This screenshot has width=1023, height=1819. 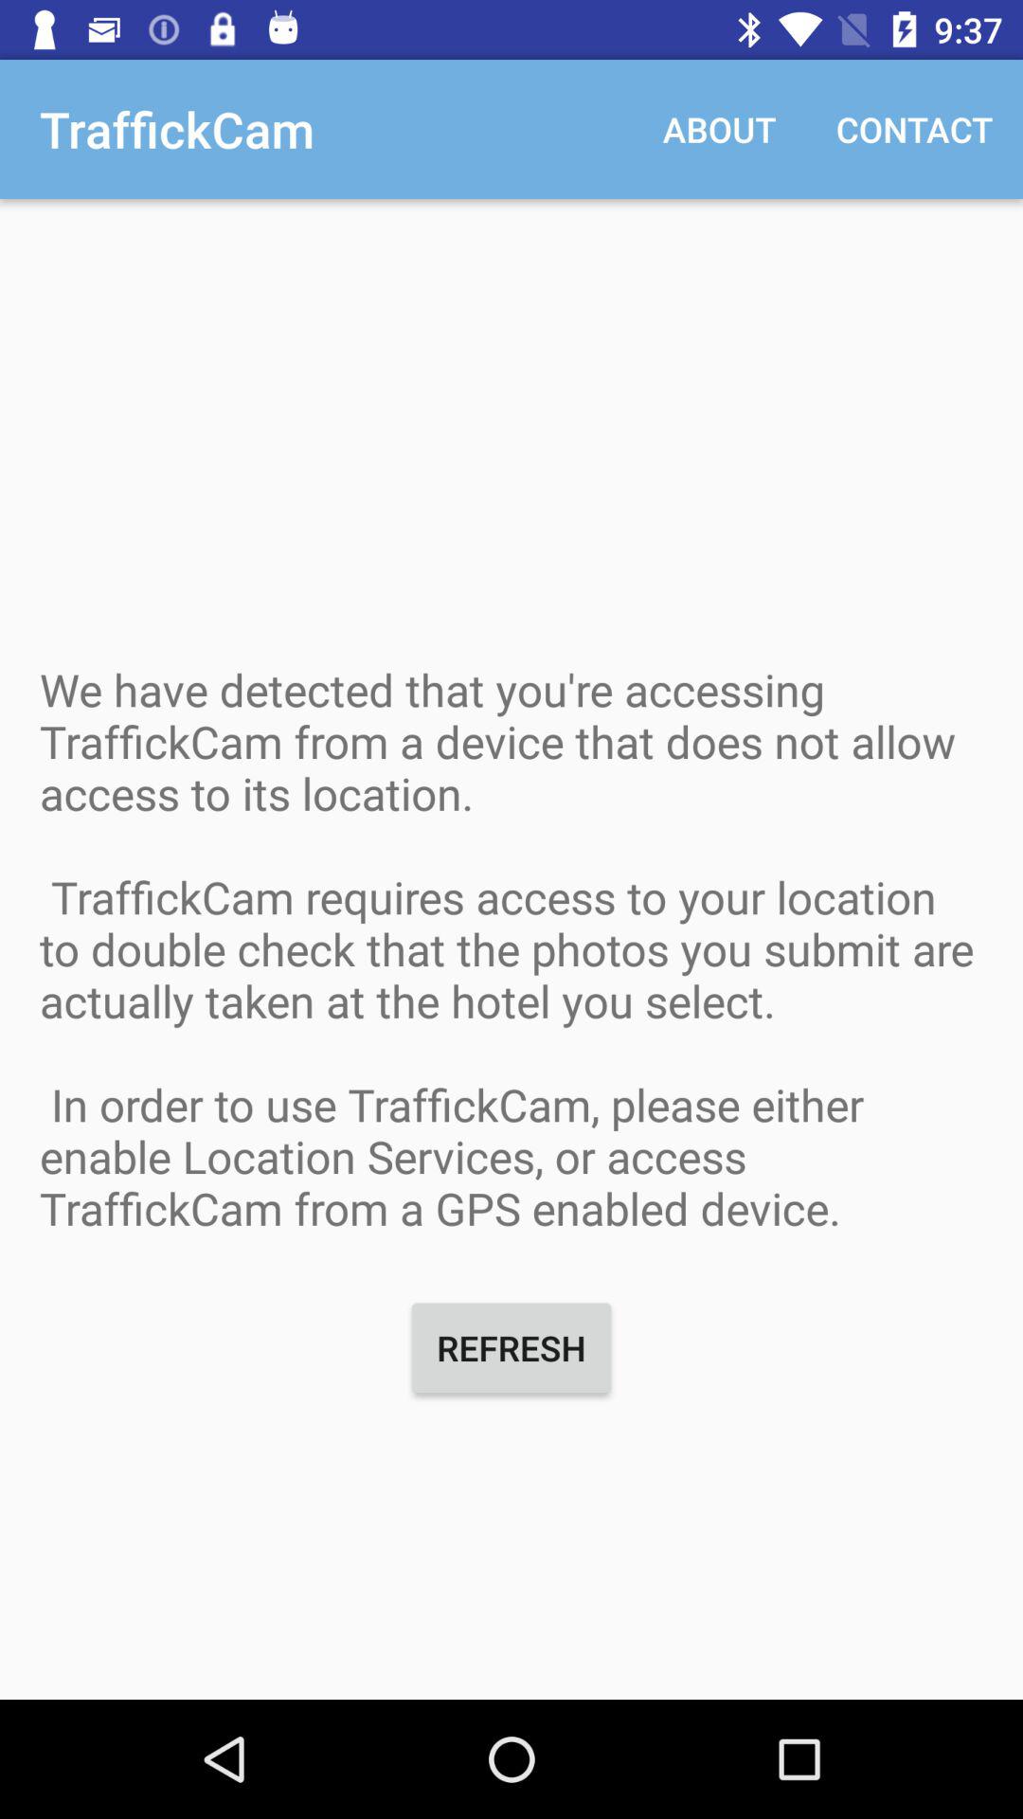 What do you see at coordinates (720, 129) in the screenshot?
I see `turn on the app next to traffickcam icon` at bounding box center [720, 129].